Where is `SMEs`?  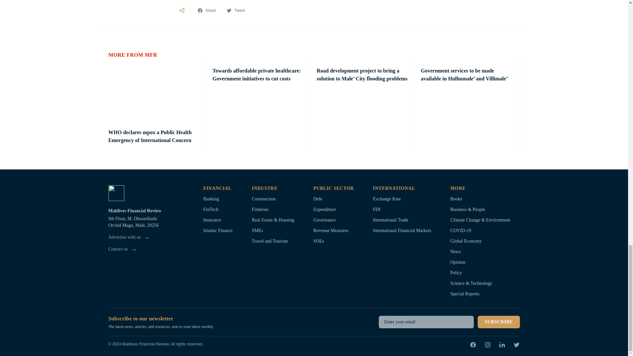 SMEs is located at coordinates (273, 231).